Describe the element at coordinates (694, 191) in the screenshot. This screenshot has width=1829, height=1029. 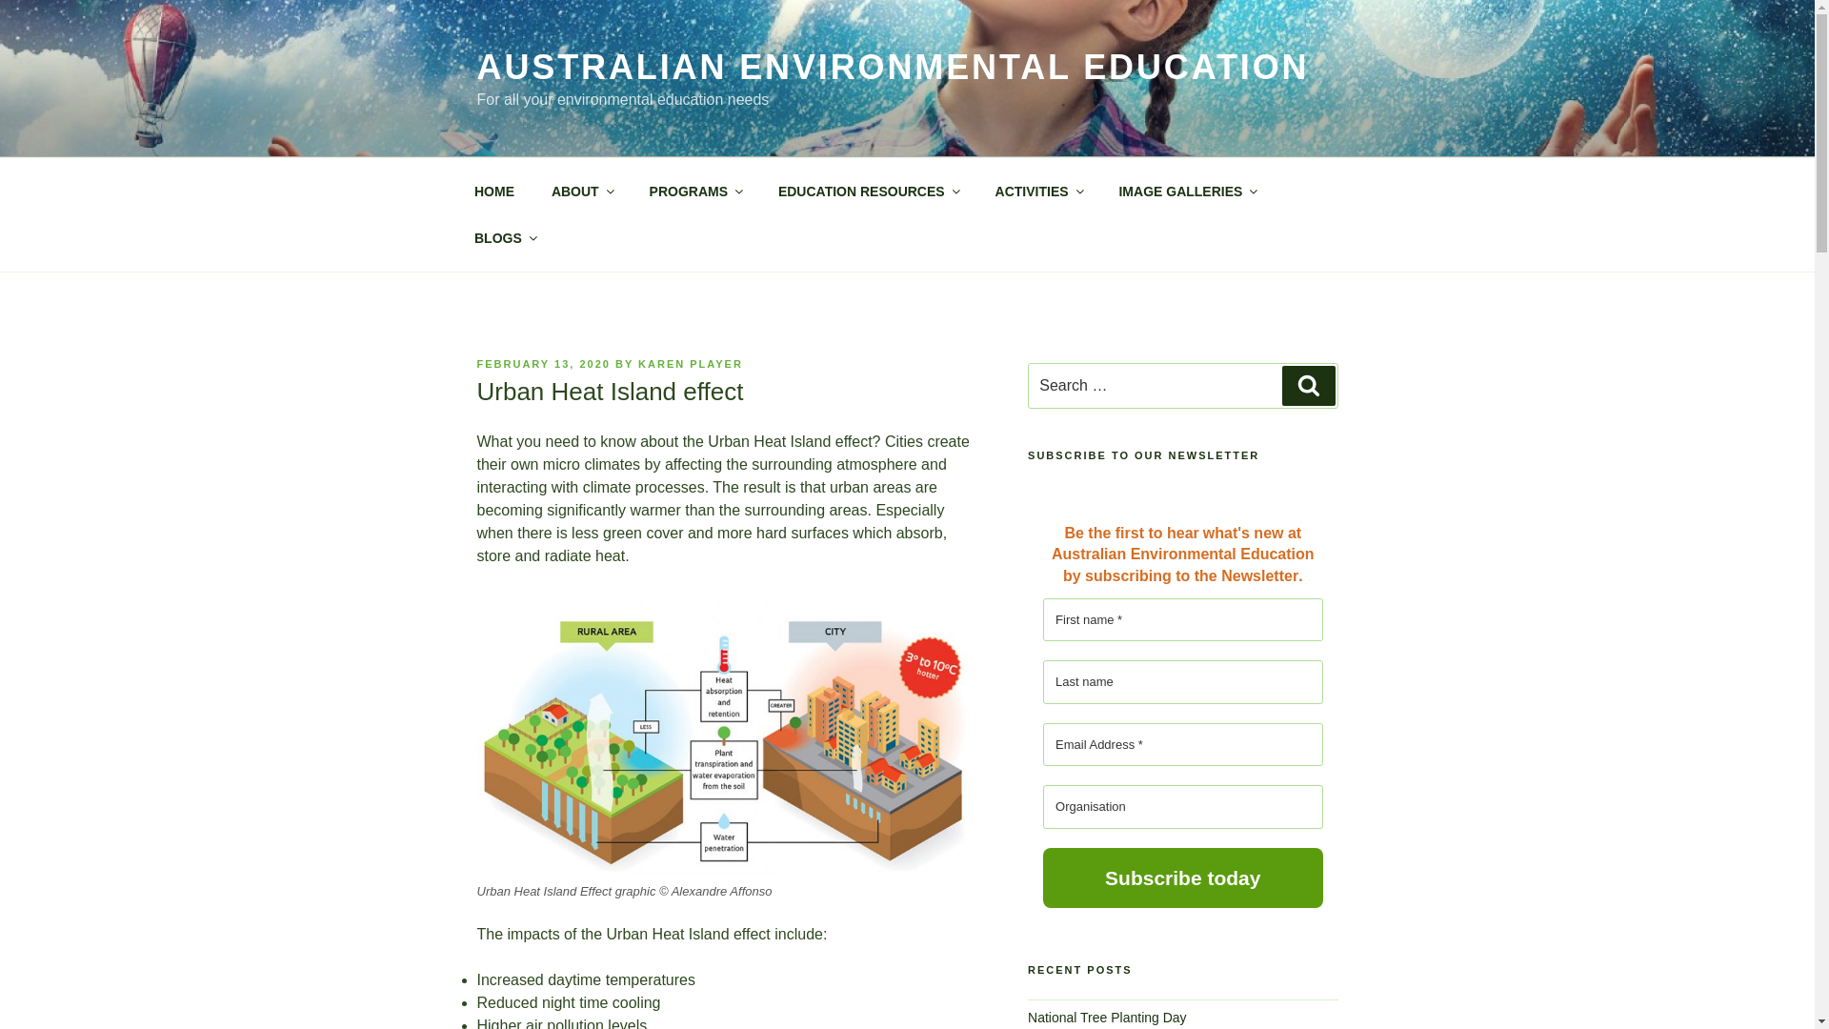
I see `PROGRAMS` at that location.